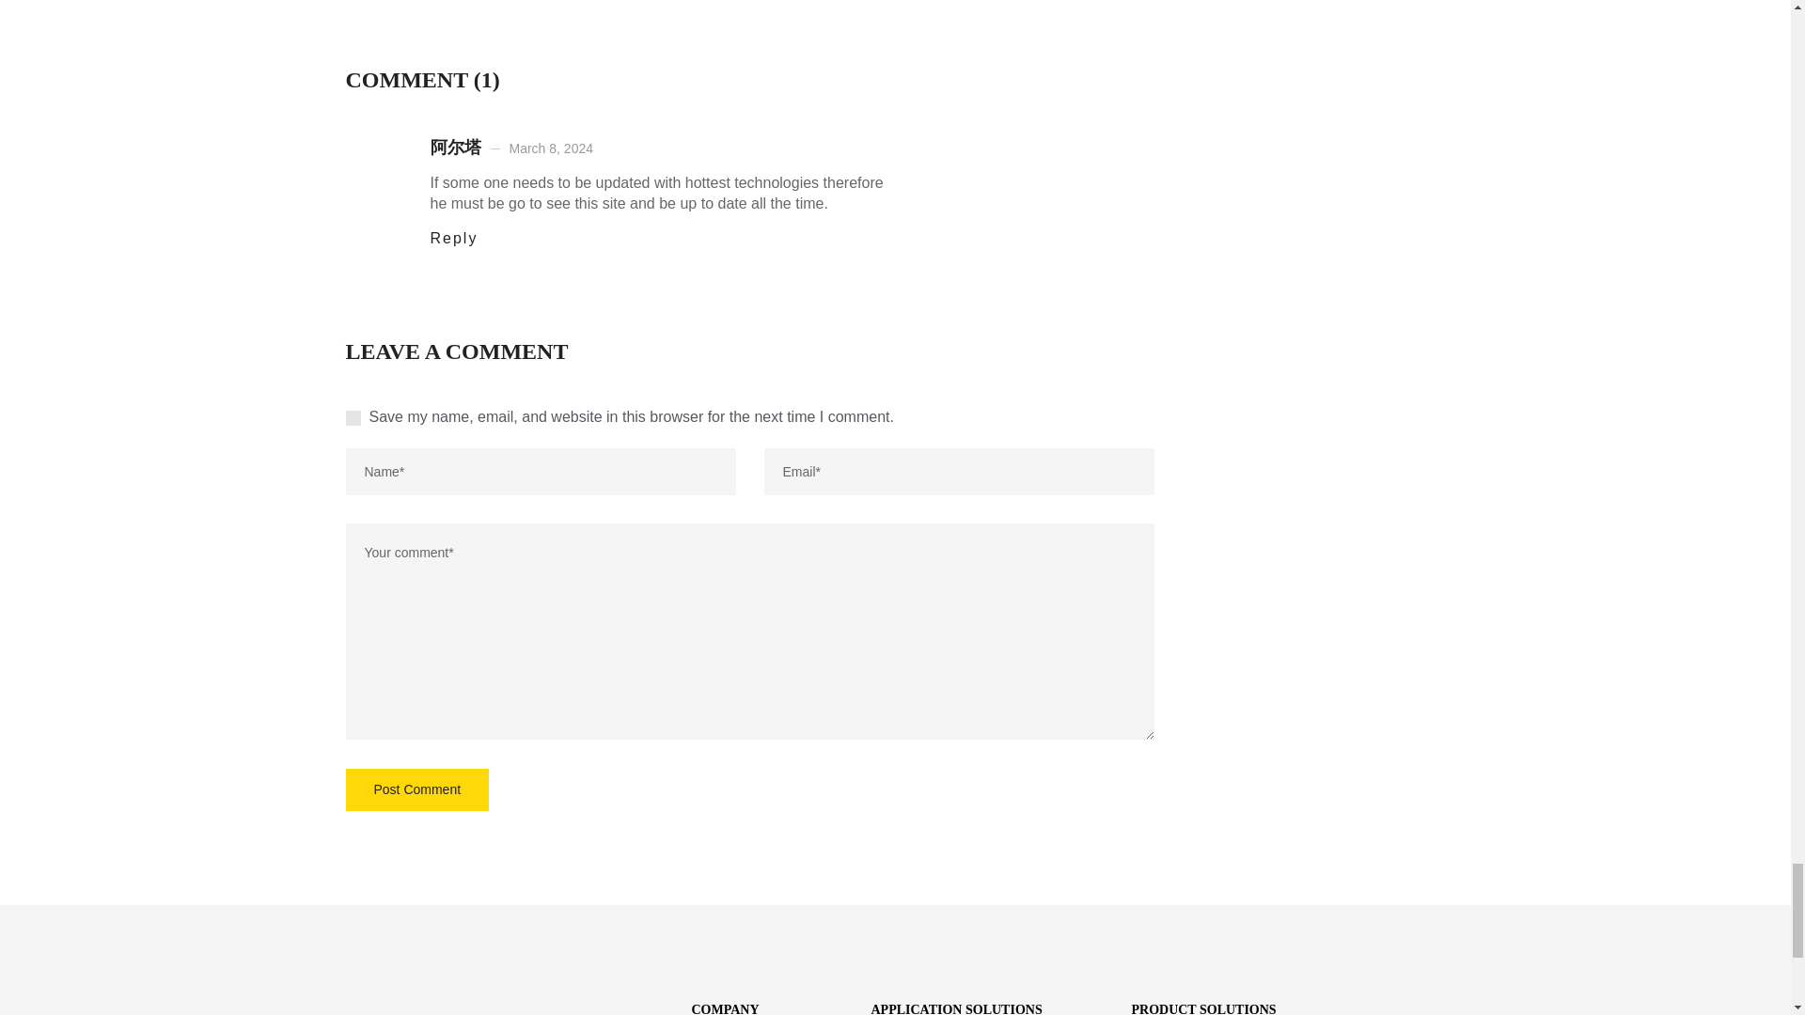  What do you see at coordinates (353, 417) in the screenshot?
I see `yes` at bounding box center [353, 417].